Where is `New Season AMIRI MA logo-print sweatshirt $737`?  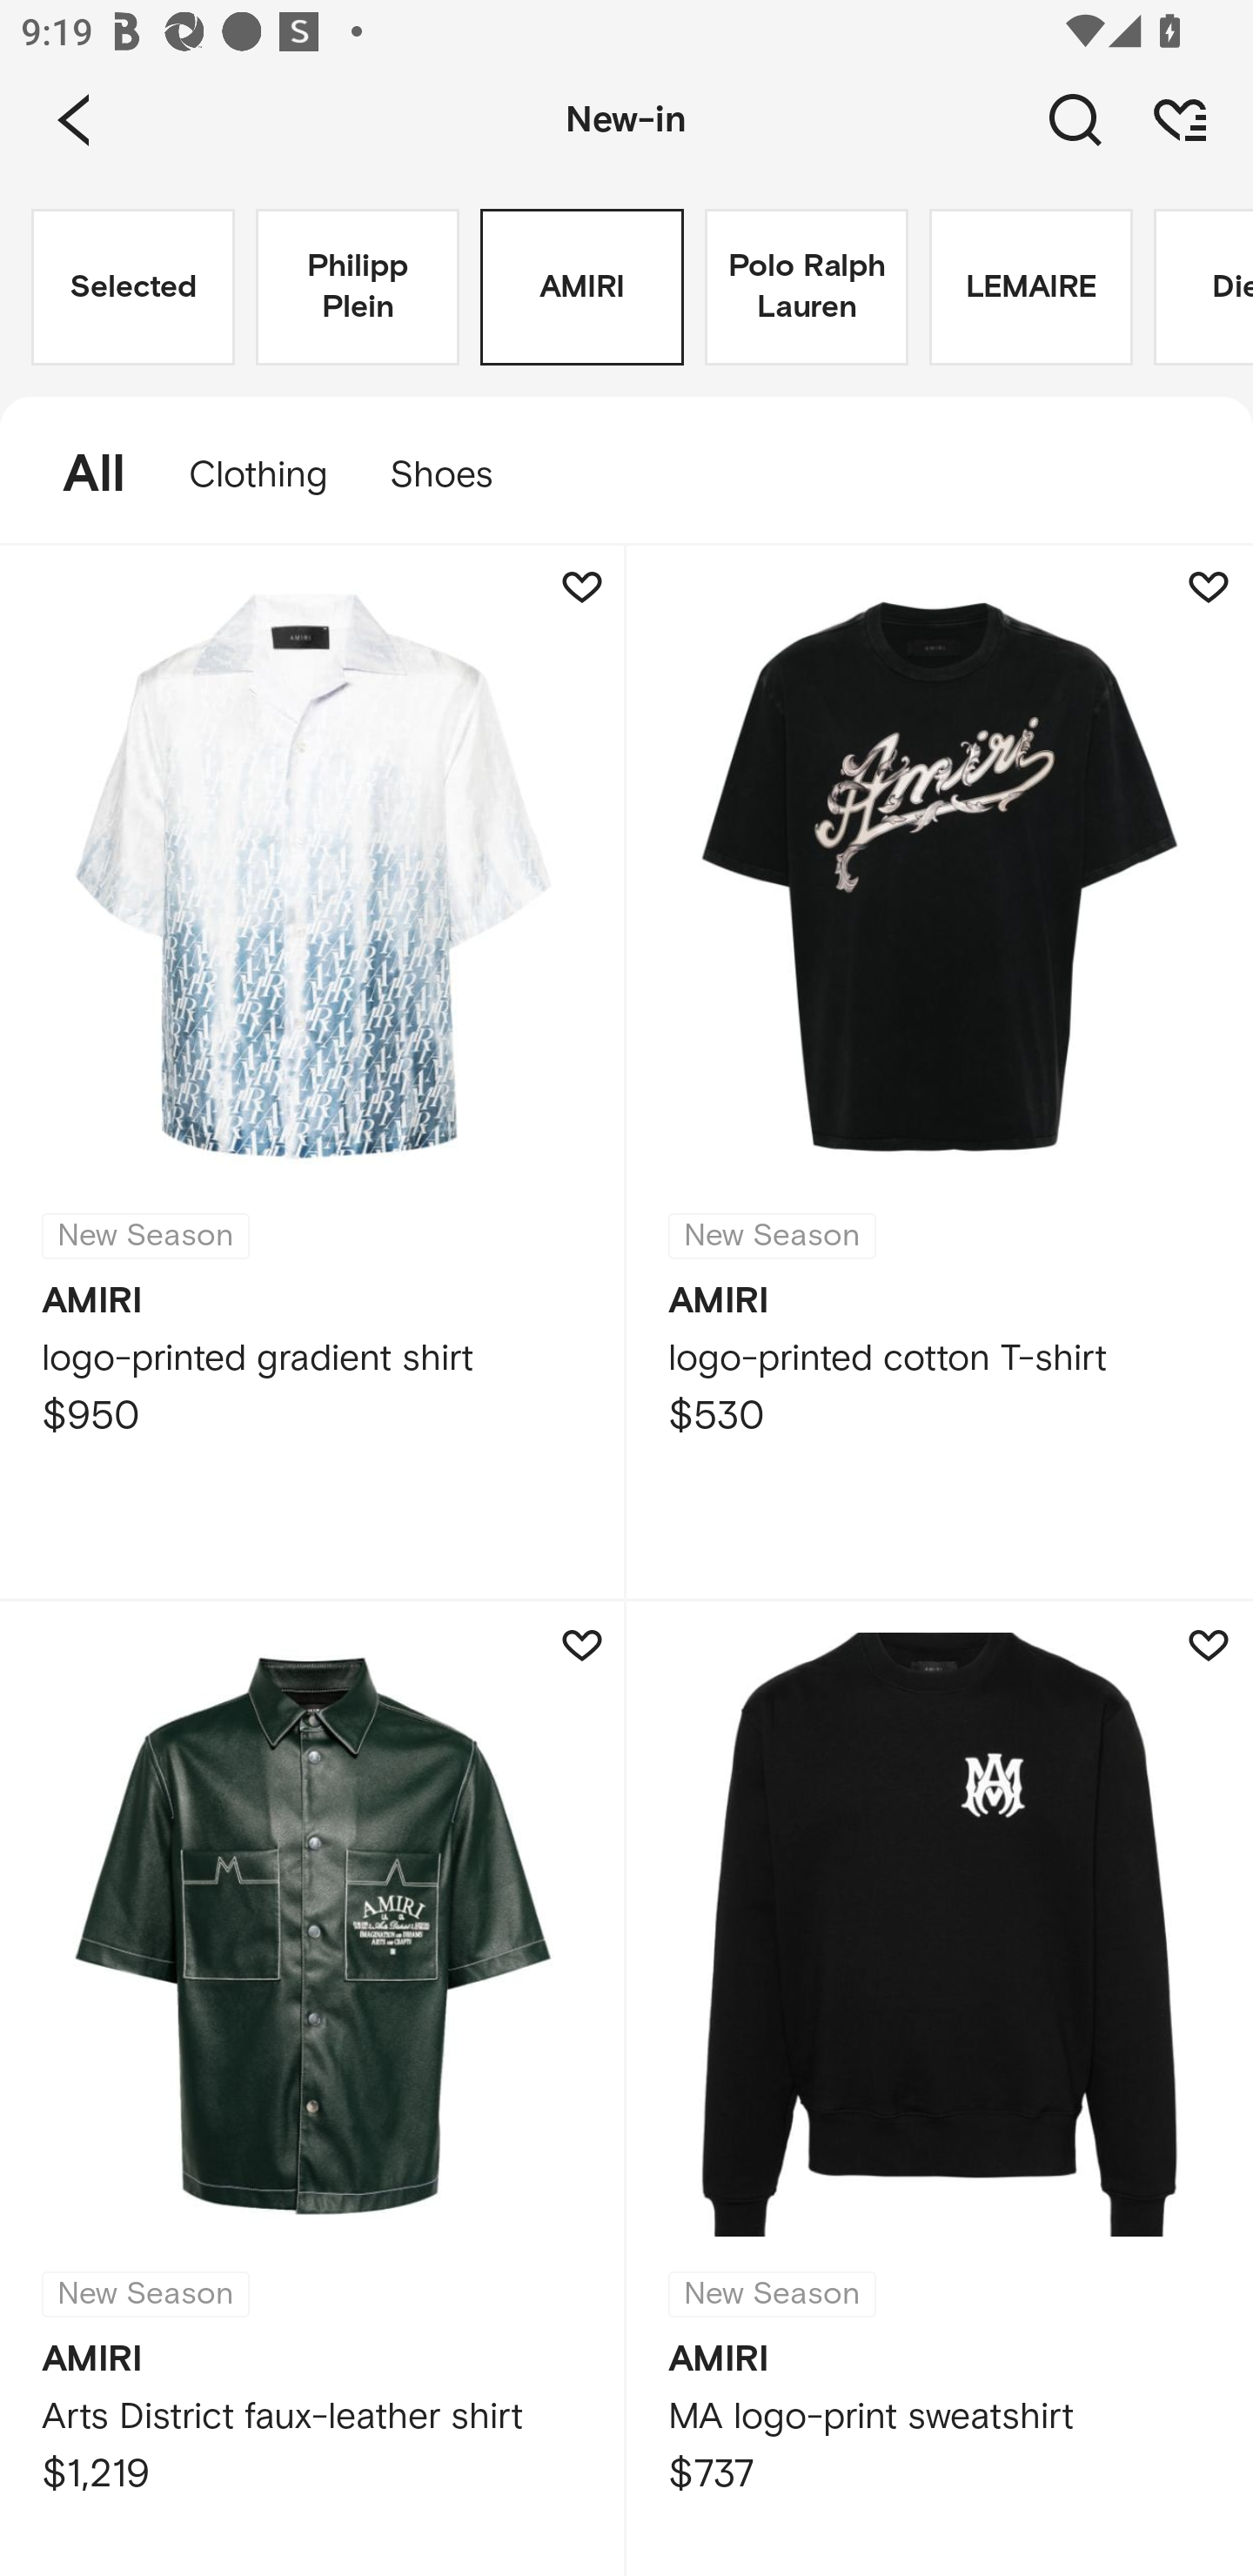 New Season AMIRI MA logo-print sweatshirt $737 is located at coordinates (940, 2089).